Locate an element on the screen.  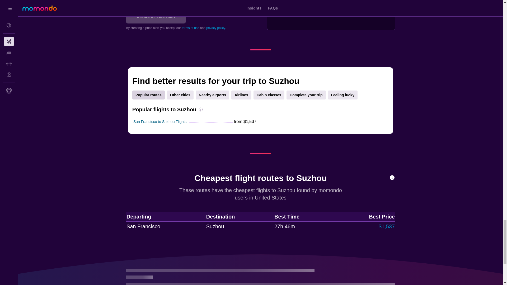
Create a Price Alert is located at coordinates (156, 16).